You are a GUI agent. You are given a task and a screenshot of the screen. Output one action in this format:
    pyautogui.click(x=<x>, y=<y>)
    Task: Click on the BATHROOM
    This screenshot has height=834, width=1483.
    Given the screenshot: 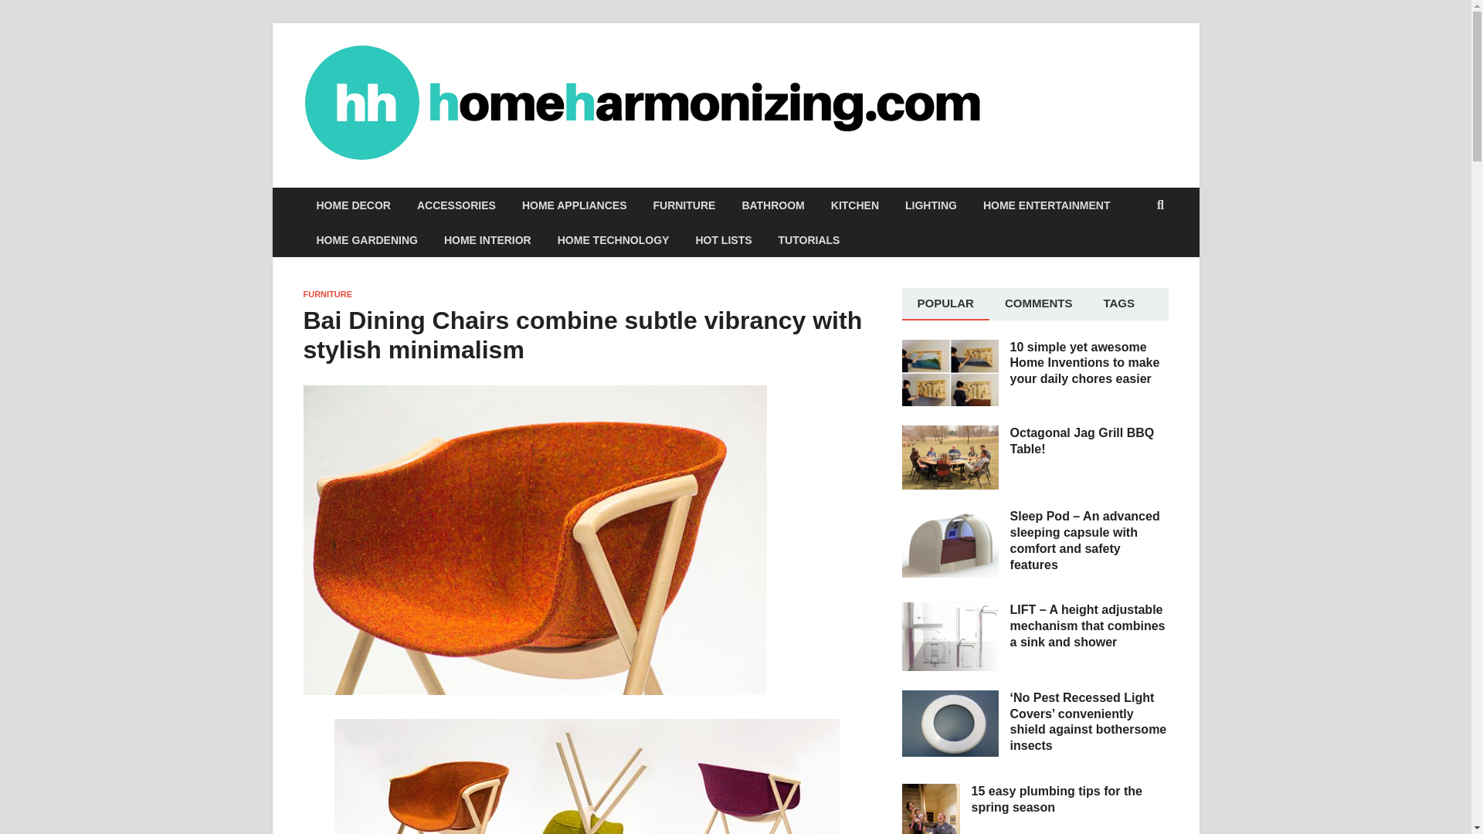 What is the action you would take?
    pyautogui.click(x=772, y=205)
    